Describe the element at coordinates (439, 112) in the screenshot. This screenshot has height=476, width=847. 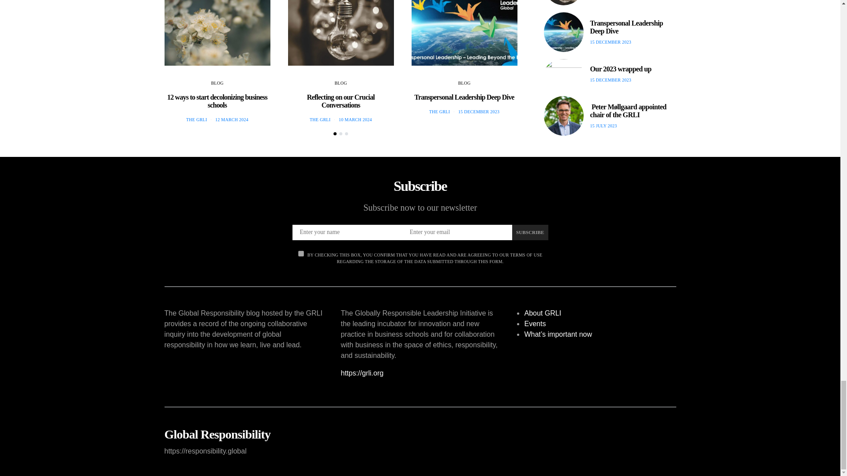
I see `View all posts by The GRLI` at that location.